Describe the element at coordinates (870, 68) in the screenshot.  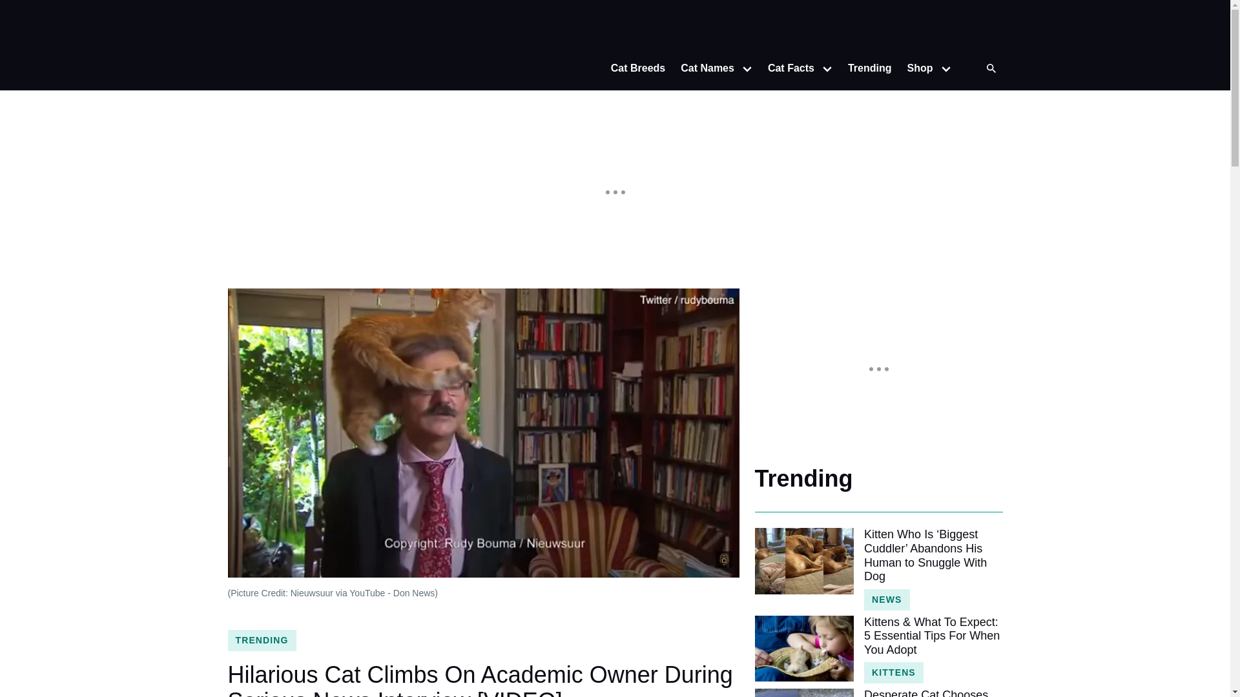
I see `Trending` at that location.